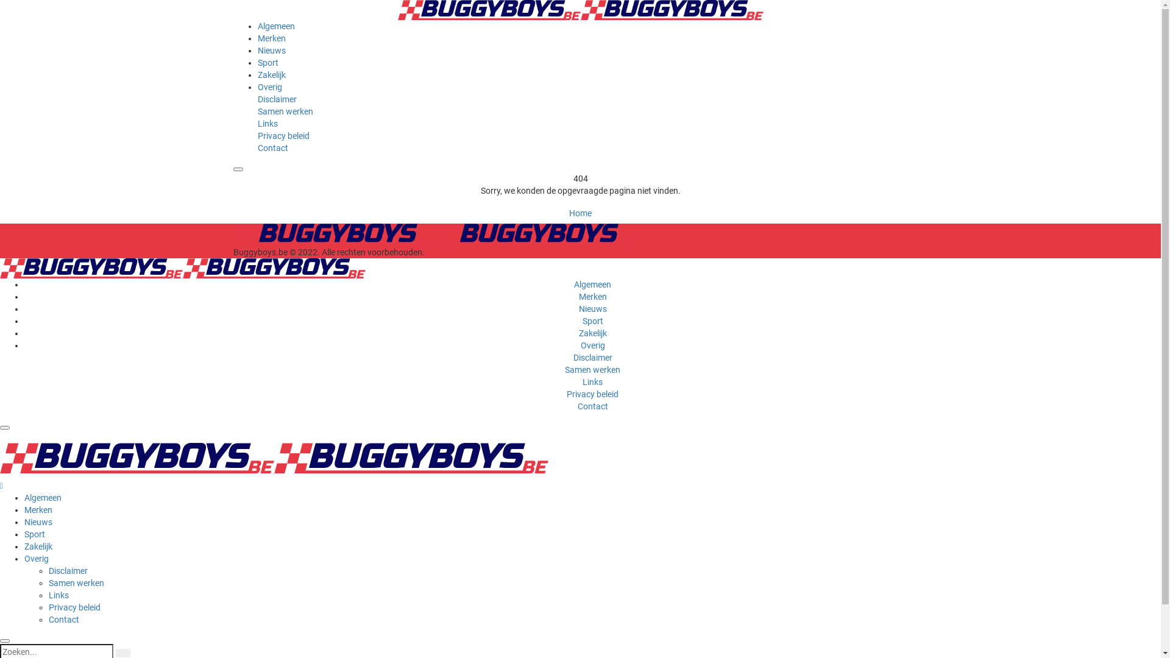 This screenshot has height=658, width=1170. Describe the element at coordinates (271, 75) in the screenshot. I see `Zakelijk` at that location.